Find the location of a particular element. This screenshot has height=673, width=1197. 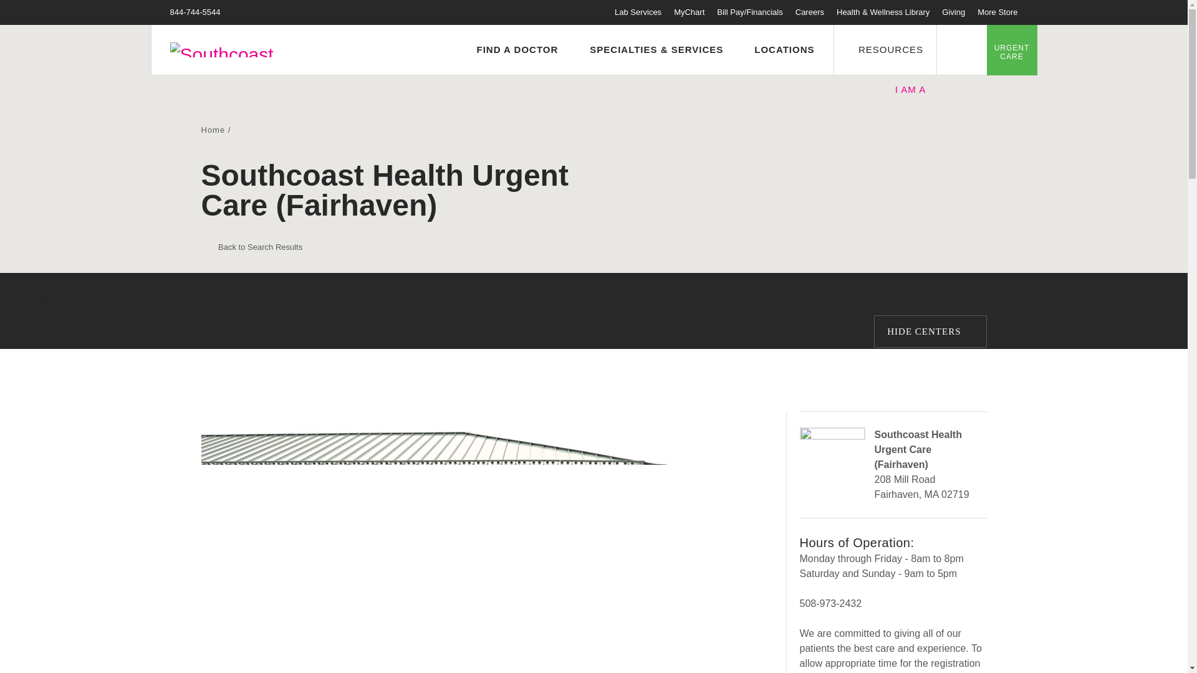

MyChart is located at coordinates (689, 12).